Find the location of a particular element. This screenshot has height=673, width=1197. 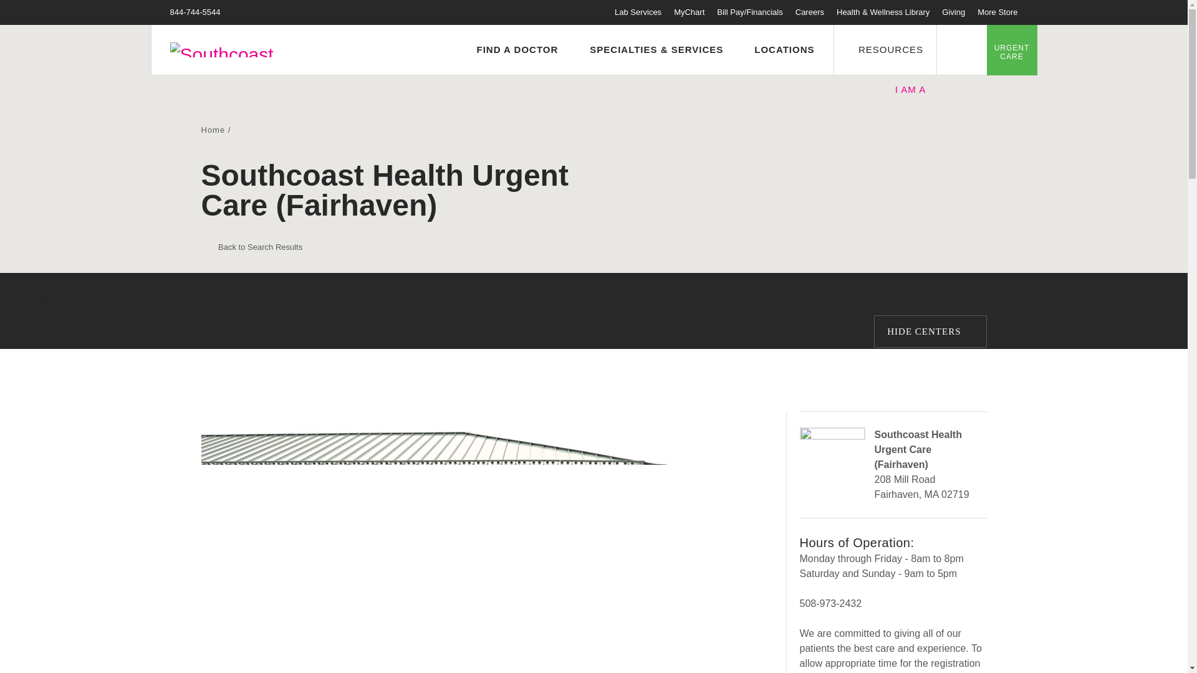

MyChart is located at coordinates (689, 12).